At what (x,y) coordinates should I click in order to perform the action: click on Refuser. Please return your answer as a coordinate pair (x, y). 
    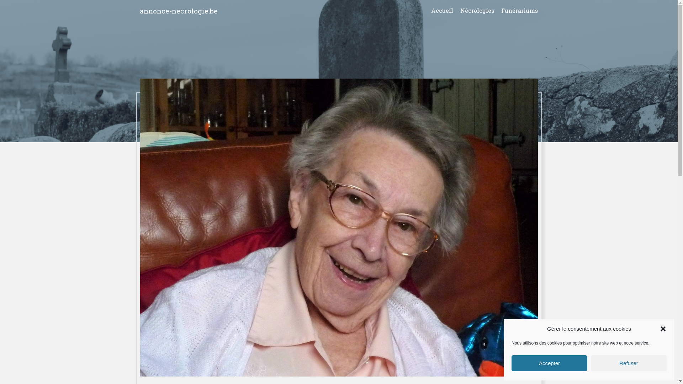
    Looking at the image, I should click on (629, 363).